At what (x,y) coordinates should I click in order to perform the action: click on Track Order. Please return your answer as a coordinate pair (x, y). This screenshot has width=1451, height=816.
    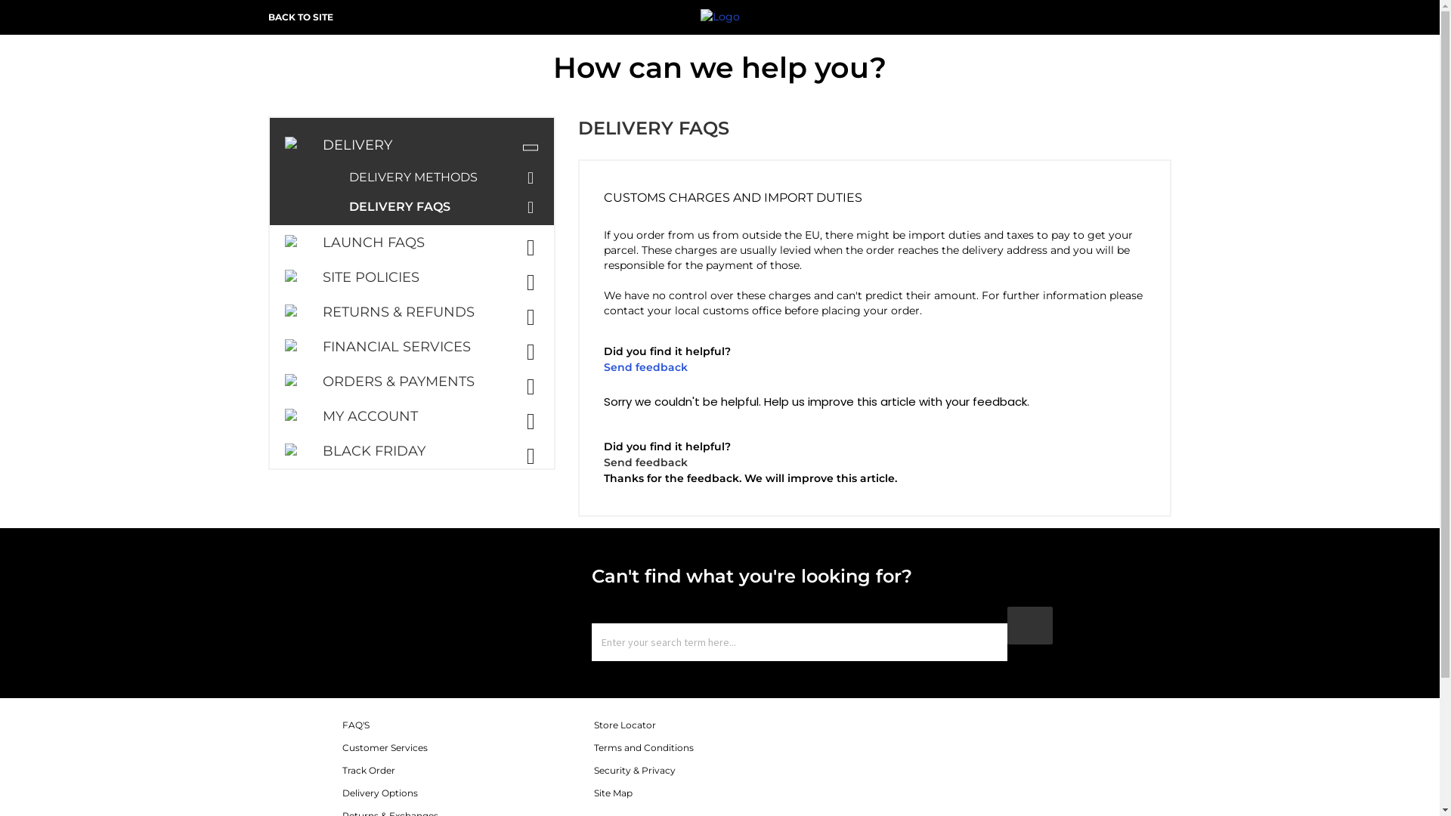
    Looking at the image, I should click on (368, 771).